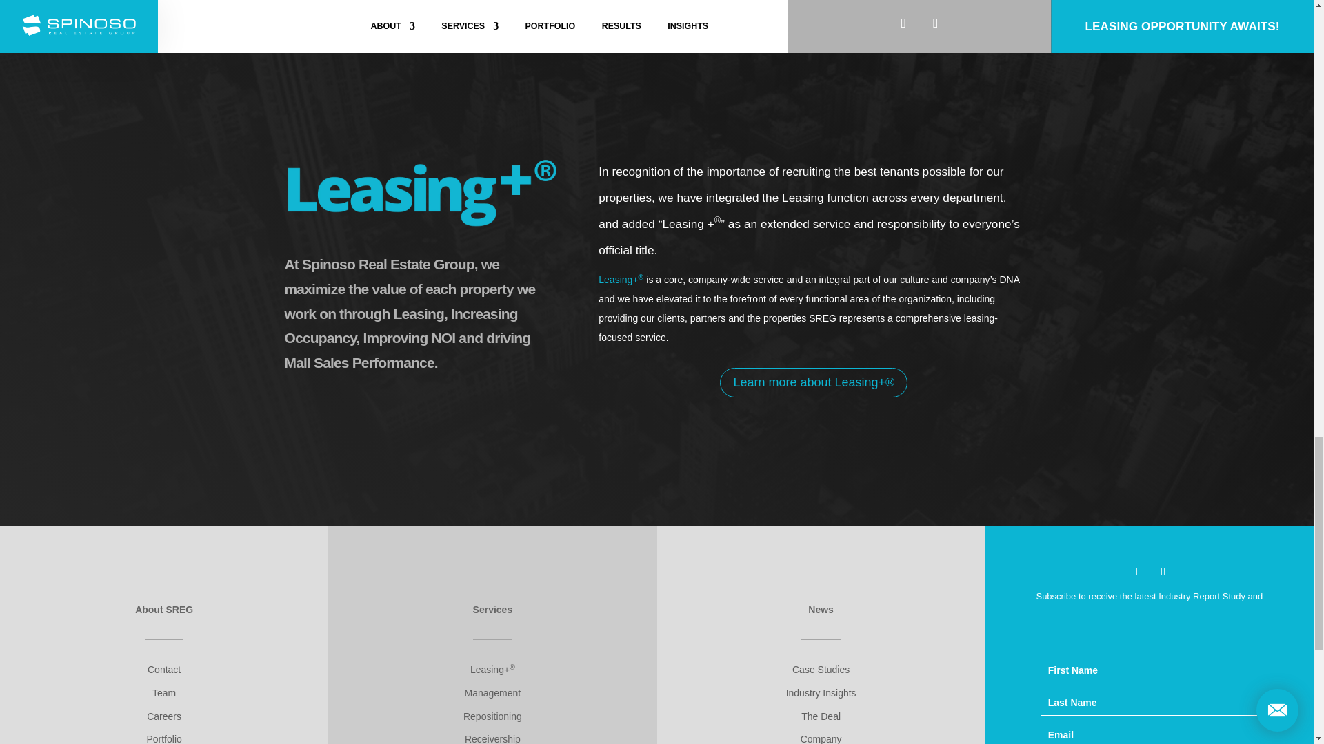  I want to click on Follow on Instagram, so click(1163, 572).